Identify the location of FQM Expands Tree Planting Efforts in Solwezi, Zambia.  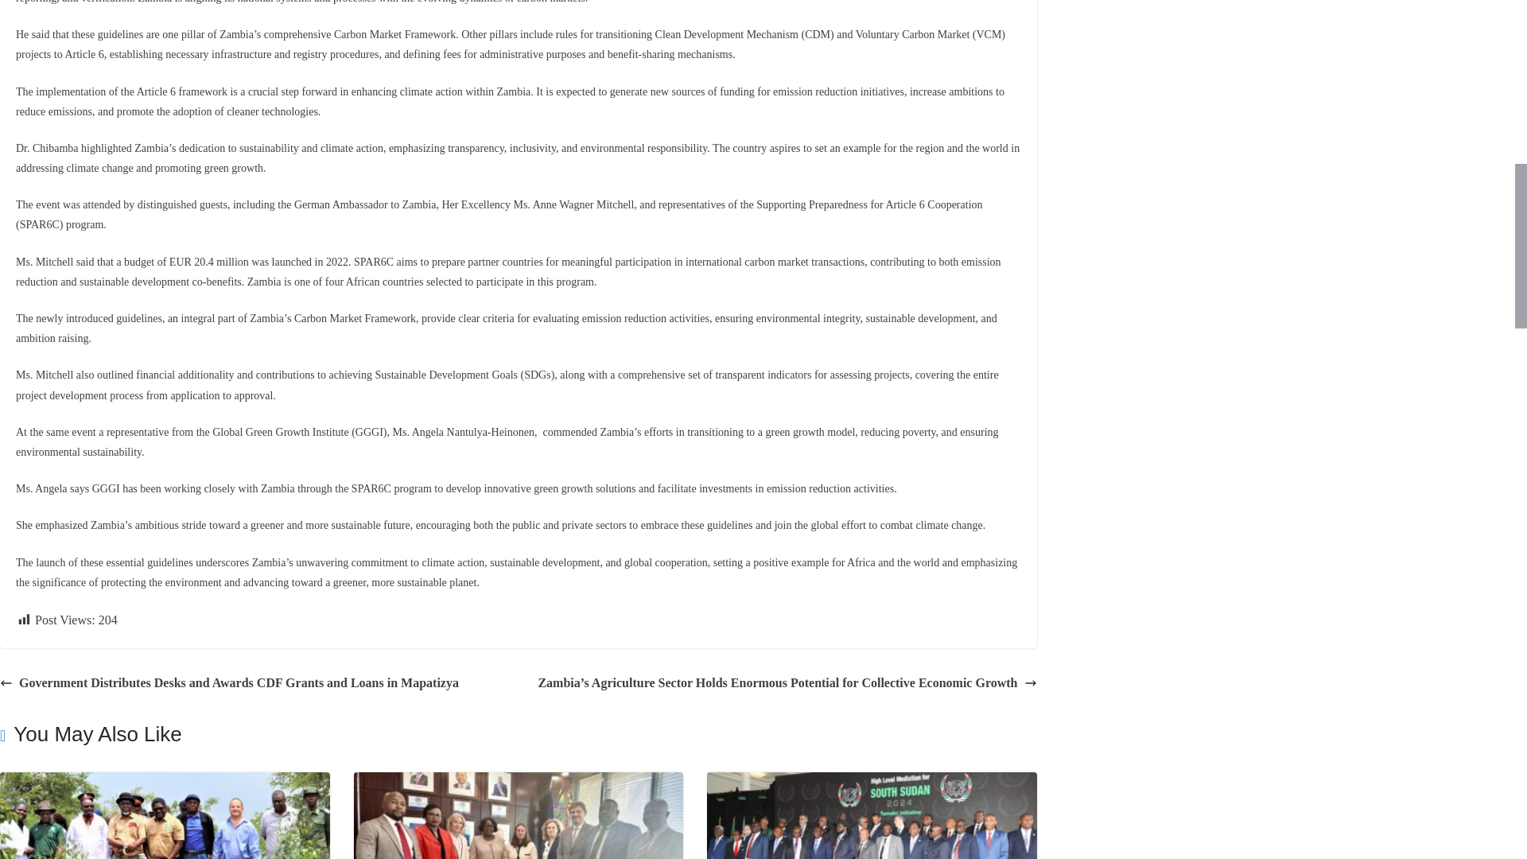
(165, 783).